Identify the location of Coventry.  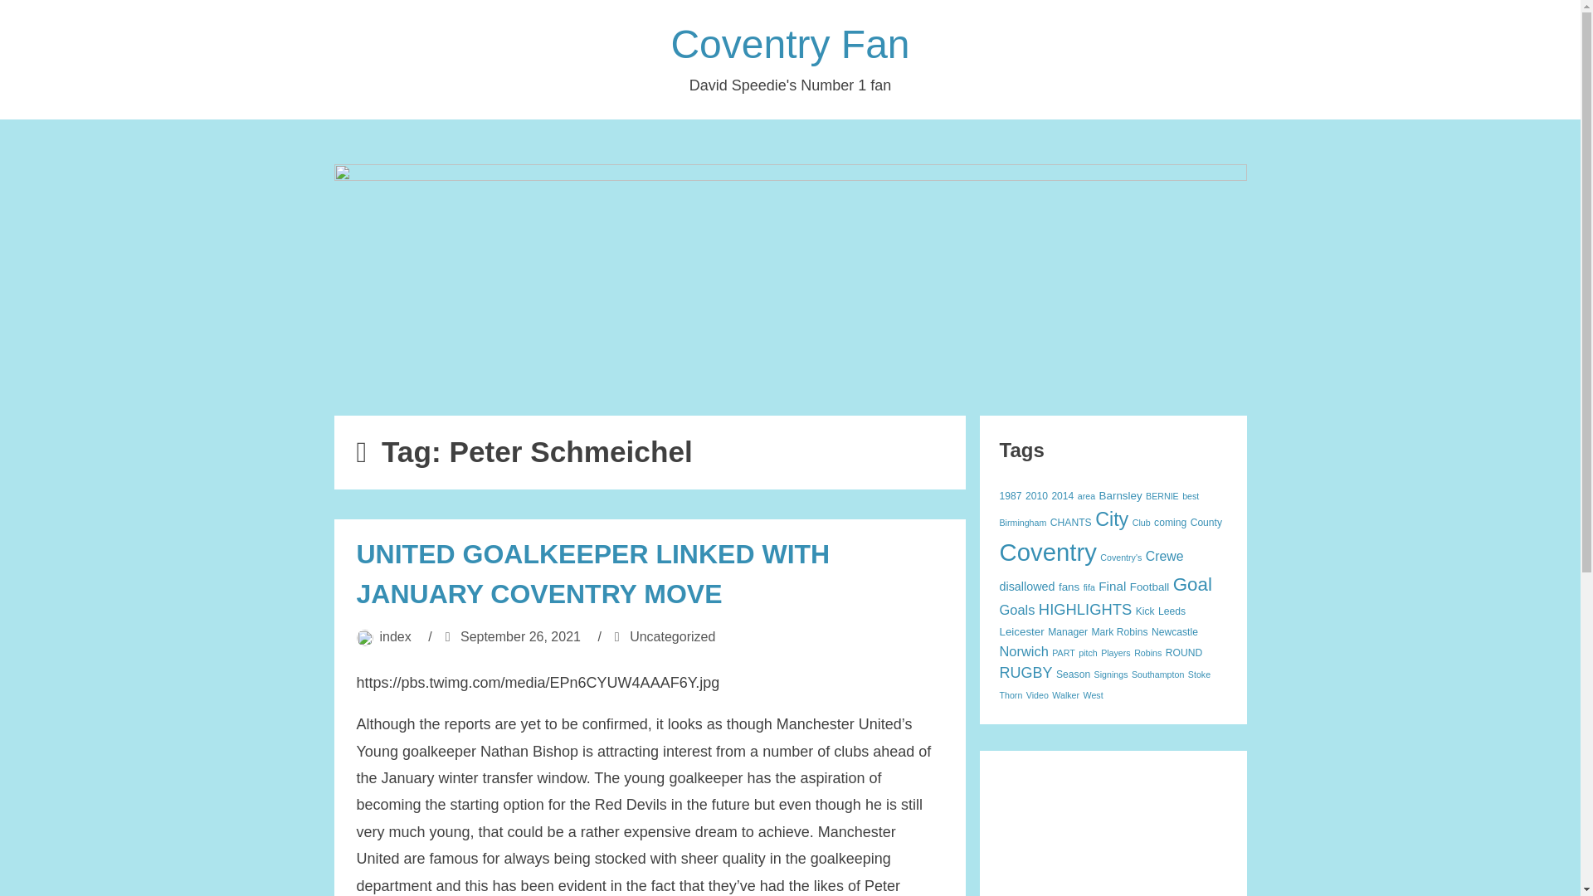
(1047, 552).